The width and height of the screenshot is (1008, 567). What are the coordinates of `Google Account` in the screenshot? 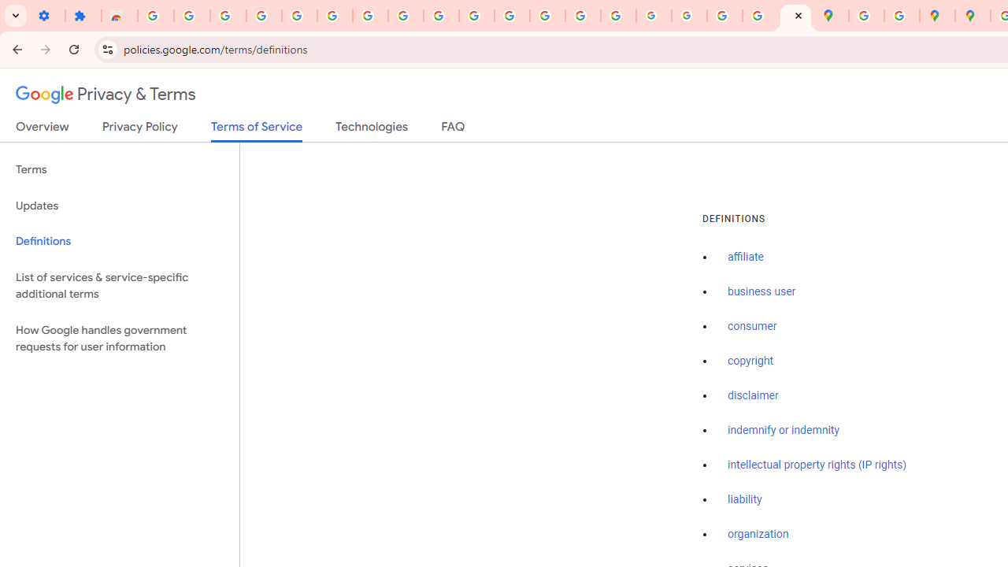 It's located at (405, 16).